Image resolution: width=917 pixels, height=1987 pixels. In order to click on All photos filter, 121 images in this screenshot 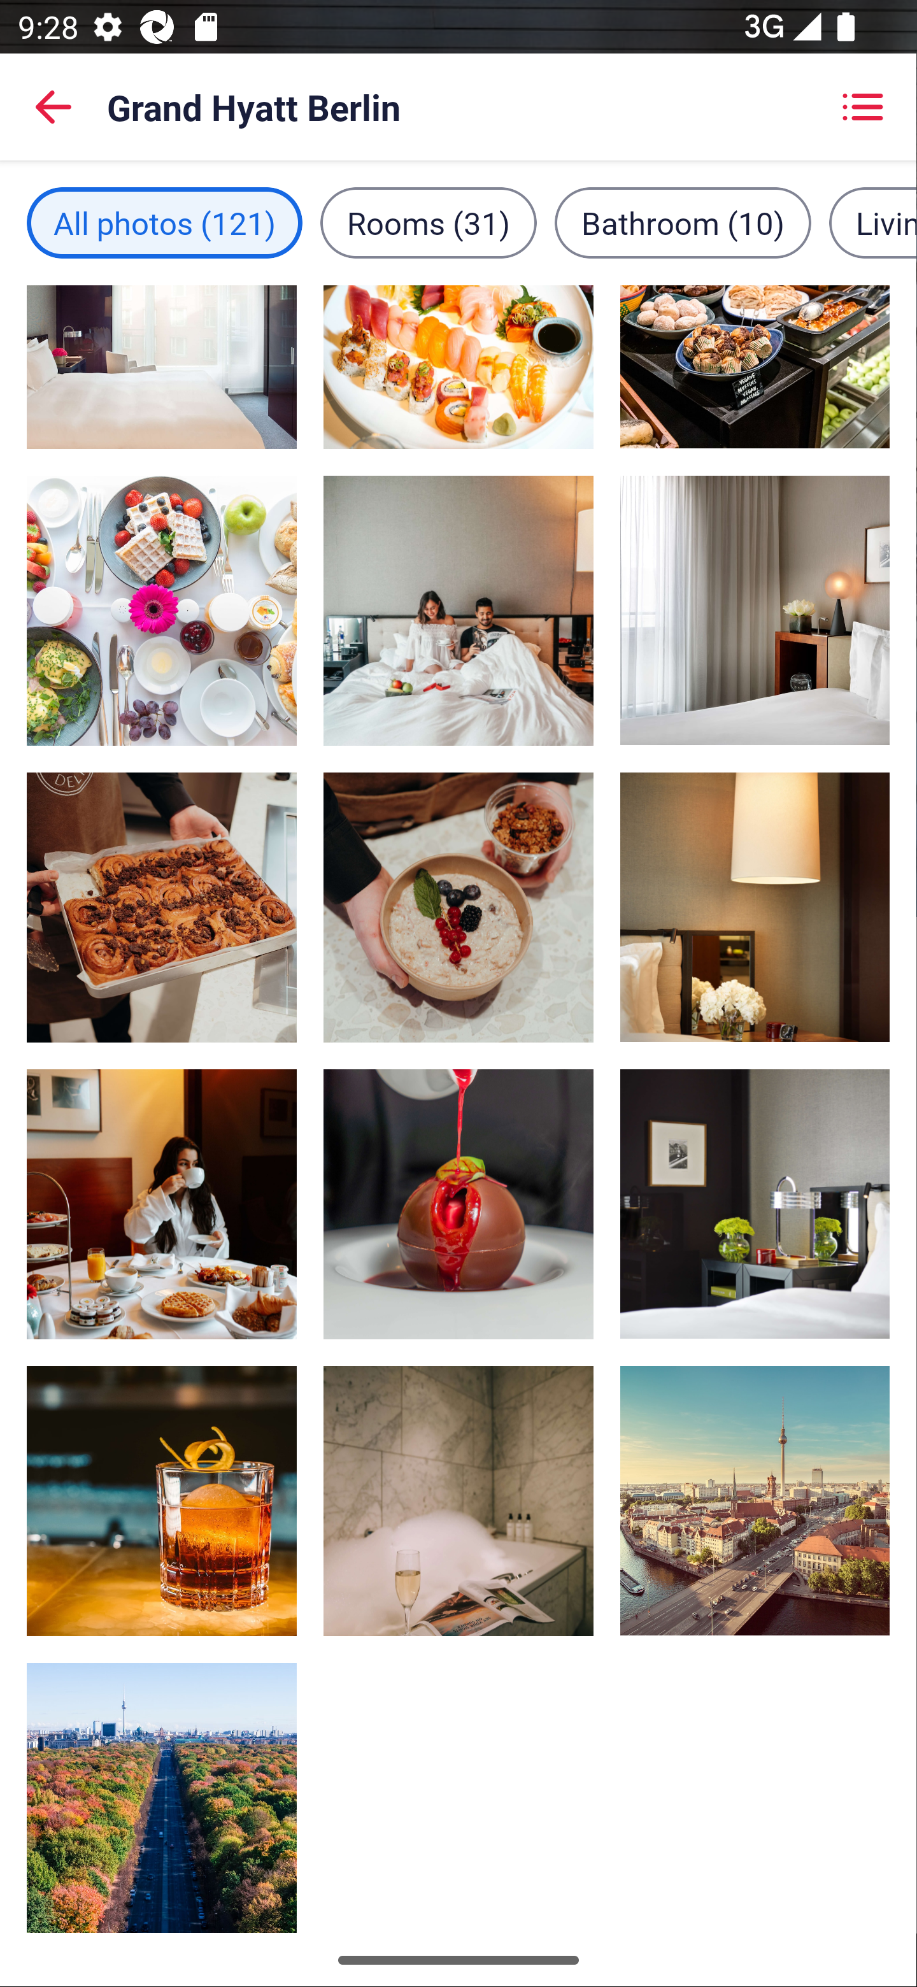, I will do `click(164, 222)`.